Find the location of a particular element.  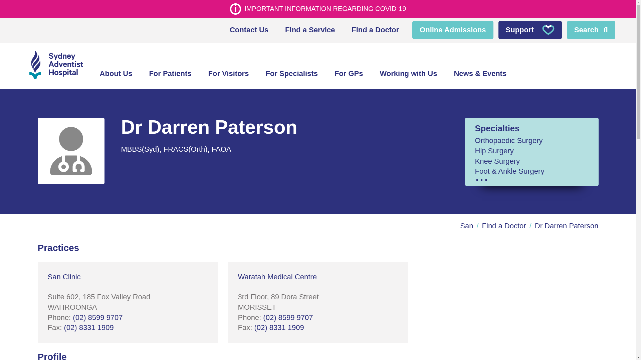

Contact Us is located at coordinates (249, 30).